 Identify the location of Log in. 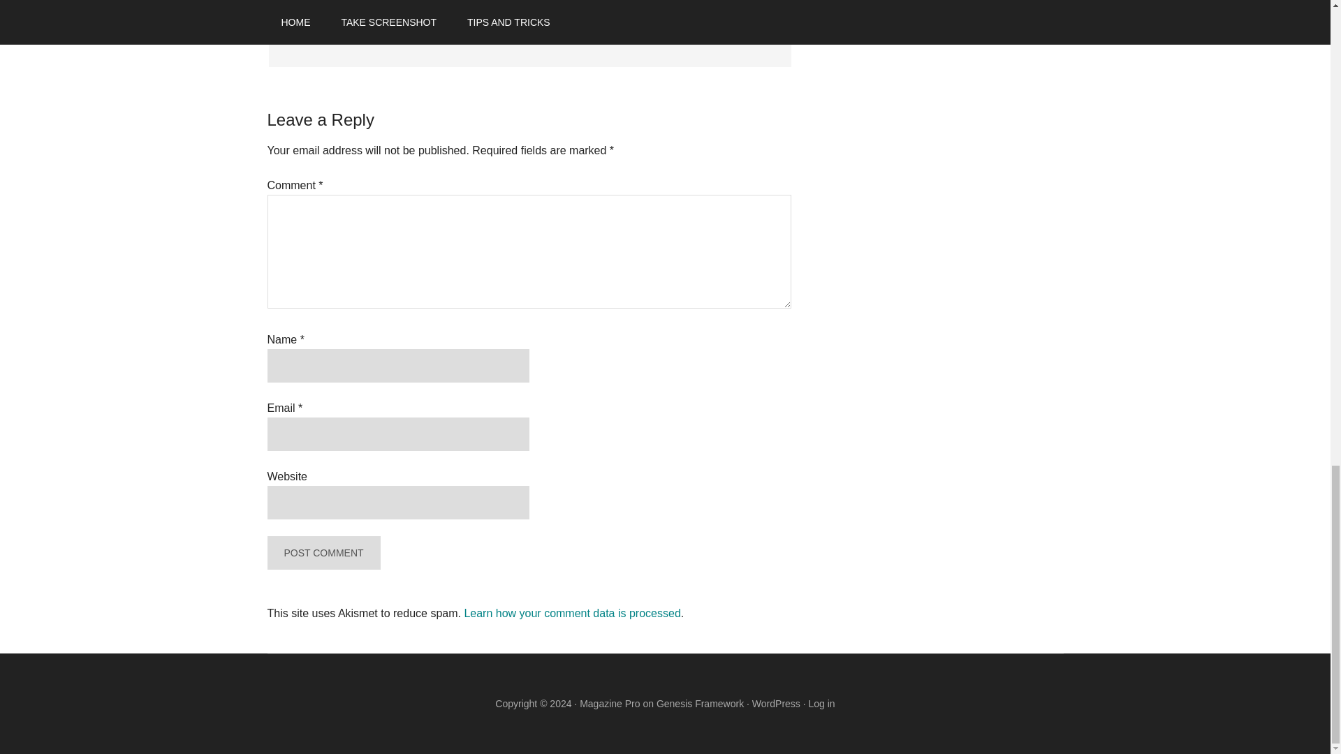
(821, 704).